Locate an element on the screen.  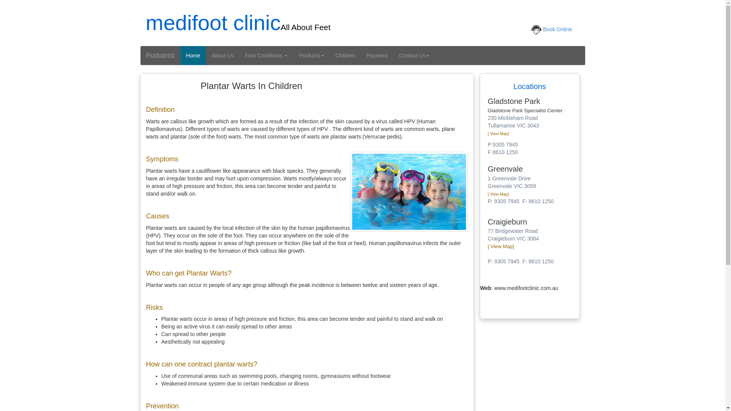
Book Appointmnet Online is located at coordinates (536, 30).